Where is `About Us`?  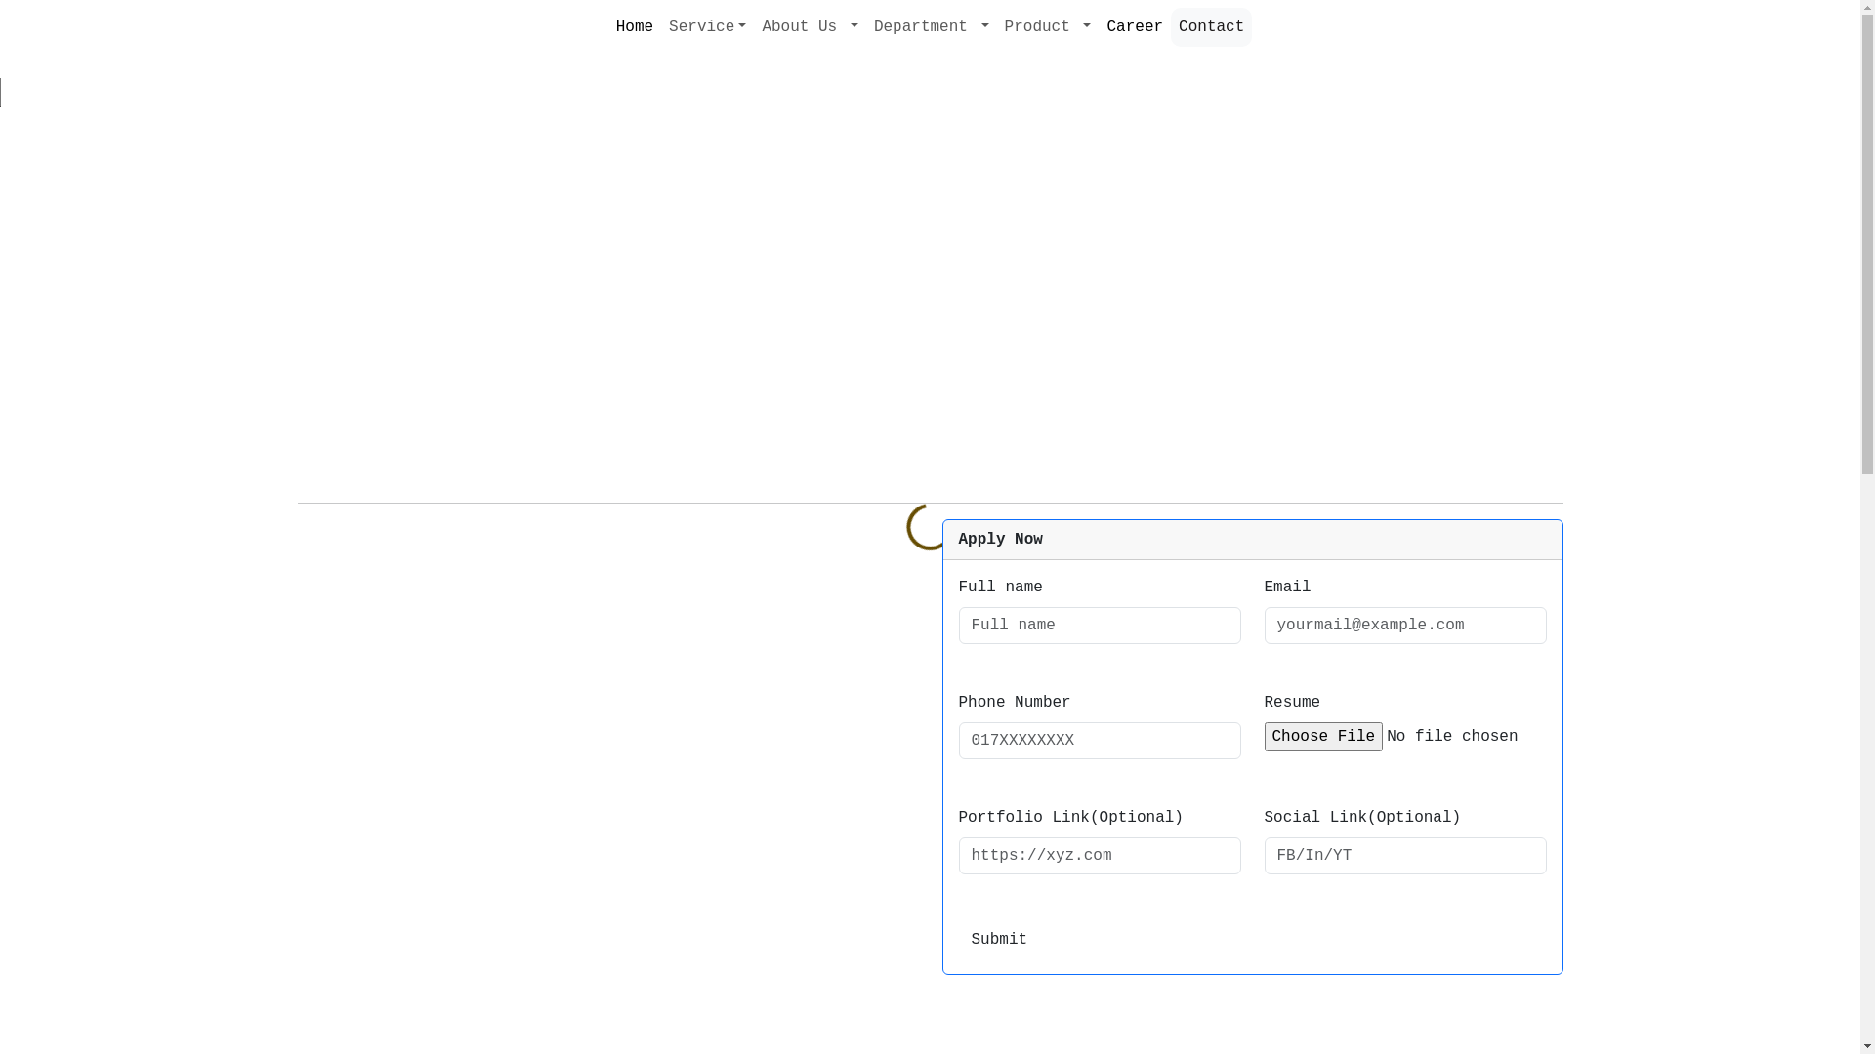 About Us is located at coordinates (811, 27).